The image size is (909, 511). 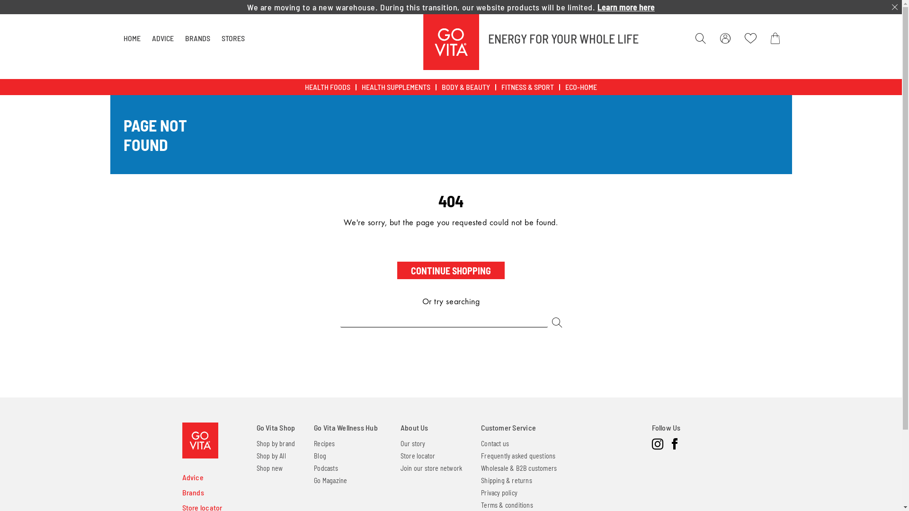 What do you see at coordinates (271, 456) in the screenshot?
I see `Shop by All` at bounding box center [271, 456].